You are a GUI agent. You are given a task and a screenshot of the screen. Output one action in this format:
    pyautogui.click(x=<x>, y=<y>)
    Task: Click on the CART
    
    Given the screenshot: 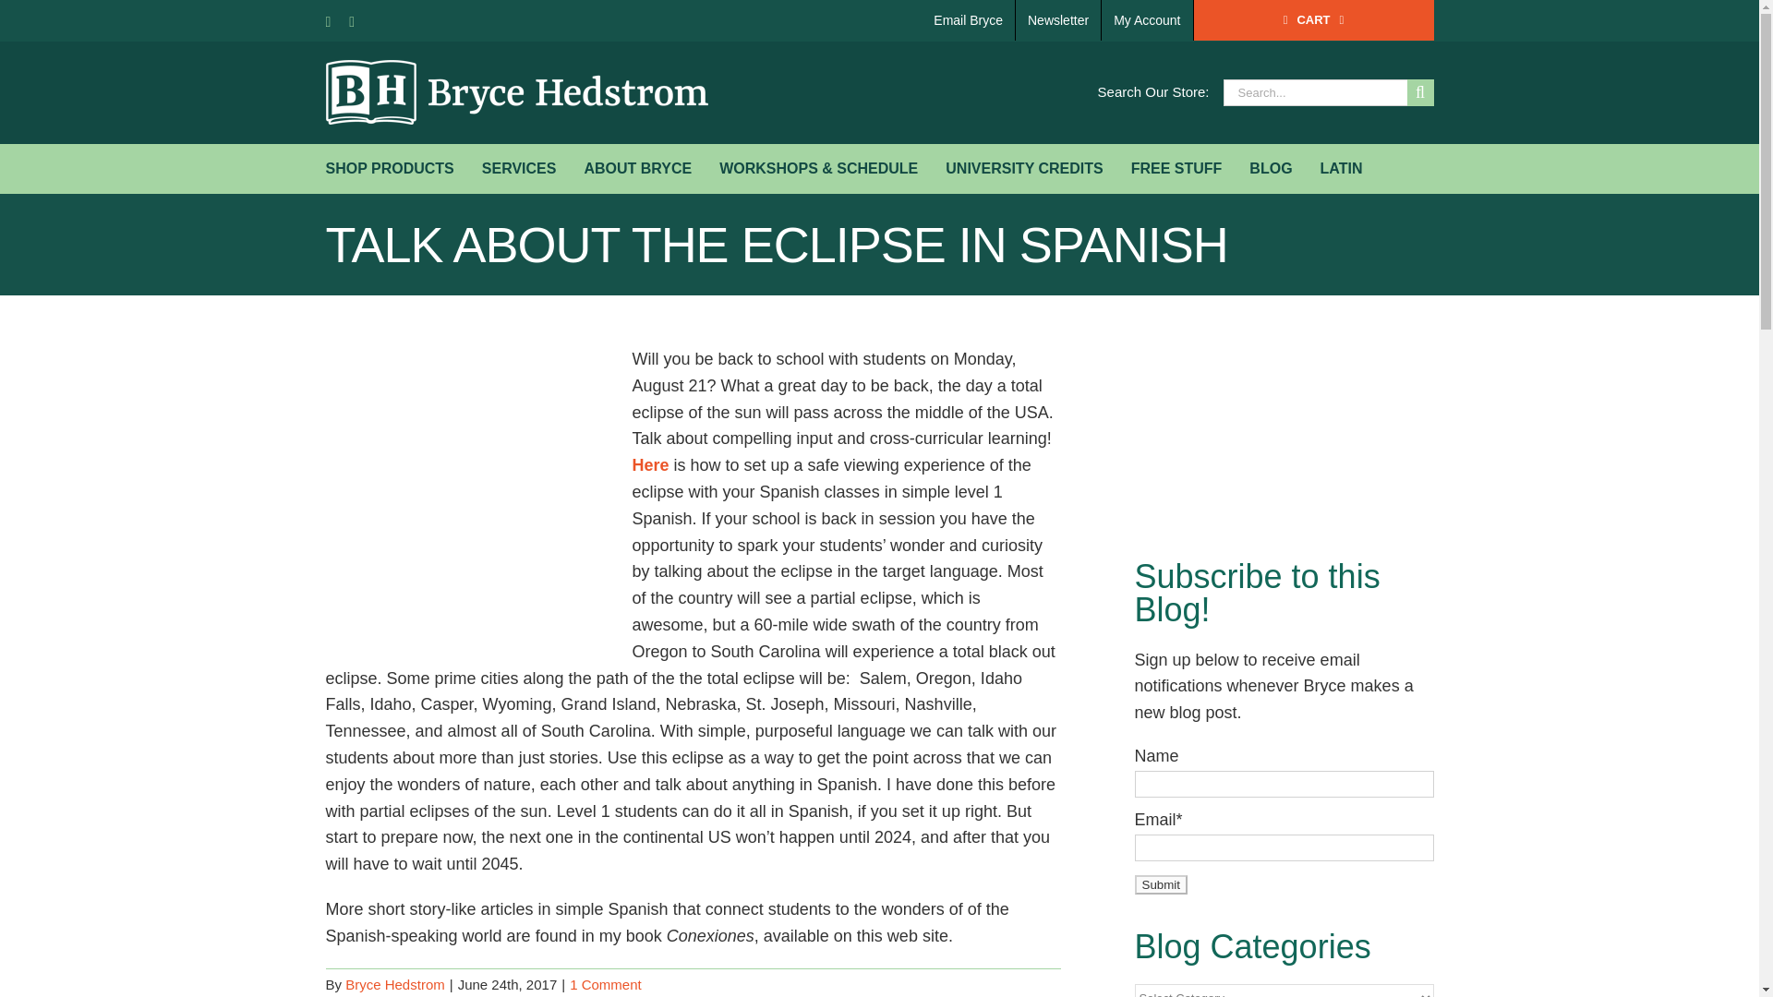 What is the action you would take?
    pyautogui.click(x=1313, y=20)
    